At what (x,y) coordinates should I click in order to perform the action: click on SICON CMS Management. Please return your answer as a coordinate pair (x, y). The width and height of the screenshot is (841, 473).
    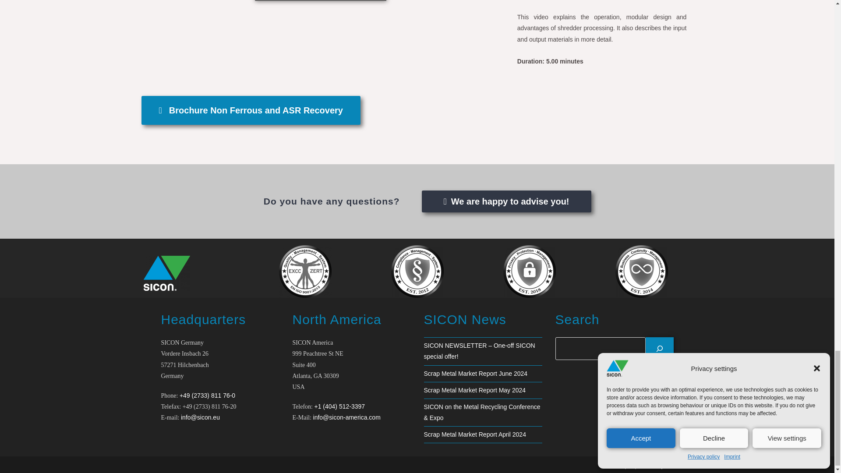
    Looking at the image, I should click on (417, 272).